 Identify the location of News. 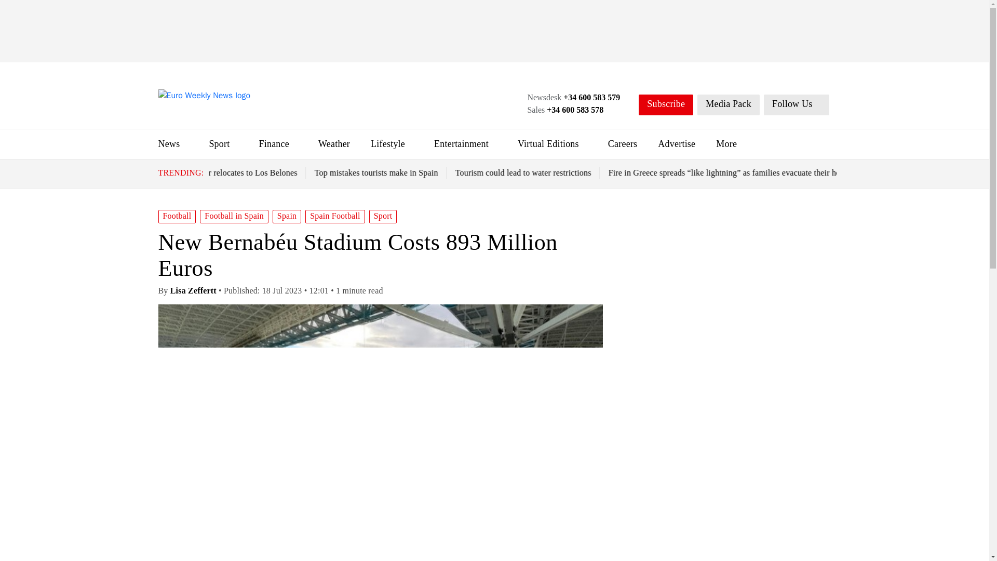
(168, 143).